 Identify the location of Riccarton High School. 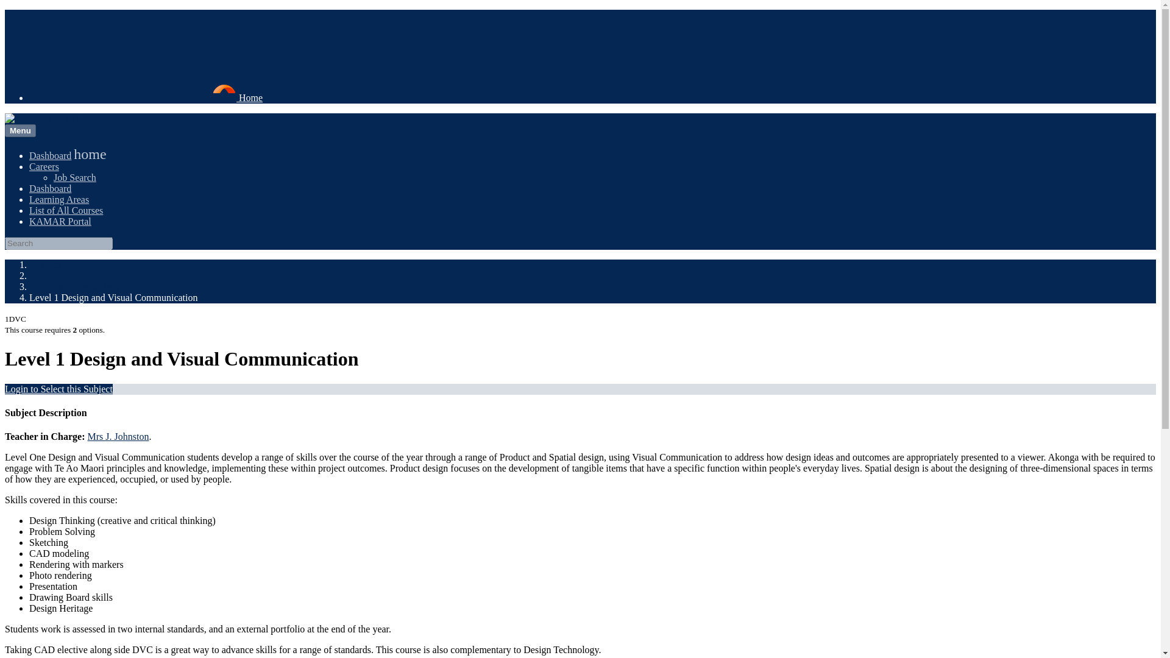
(54, 118).